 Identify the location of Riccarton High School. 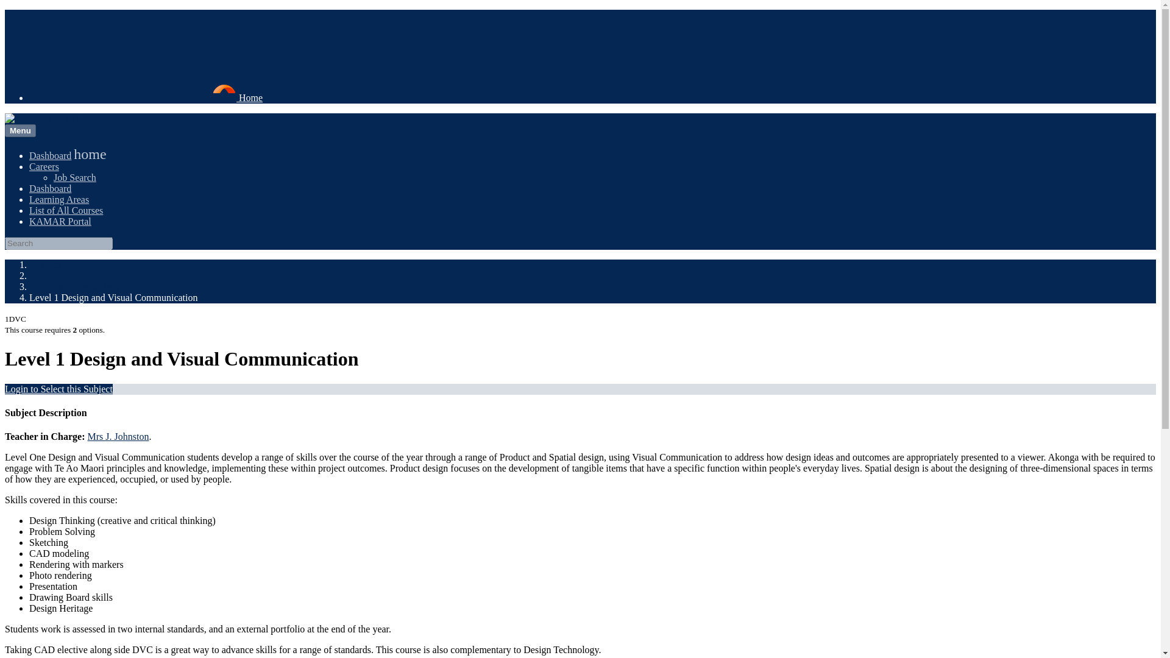
(54, 118).